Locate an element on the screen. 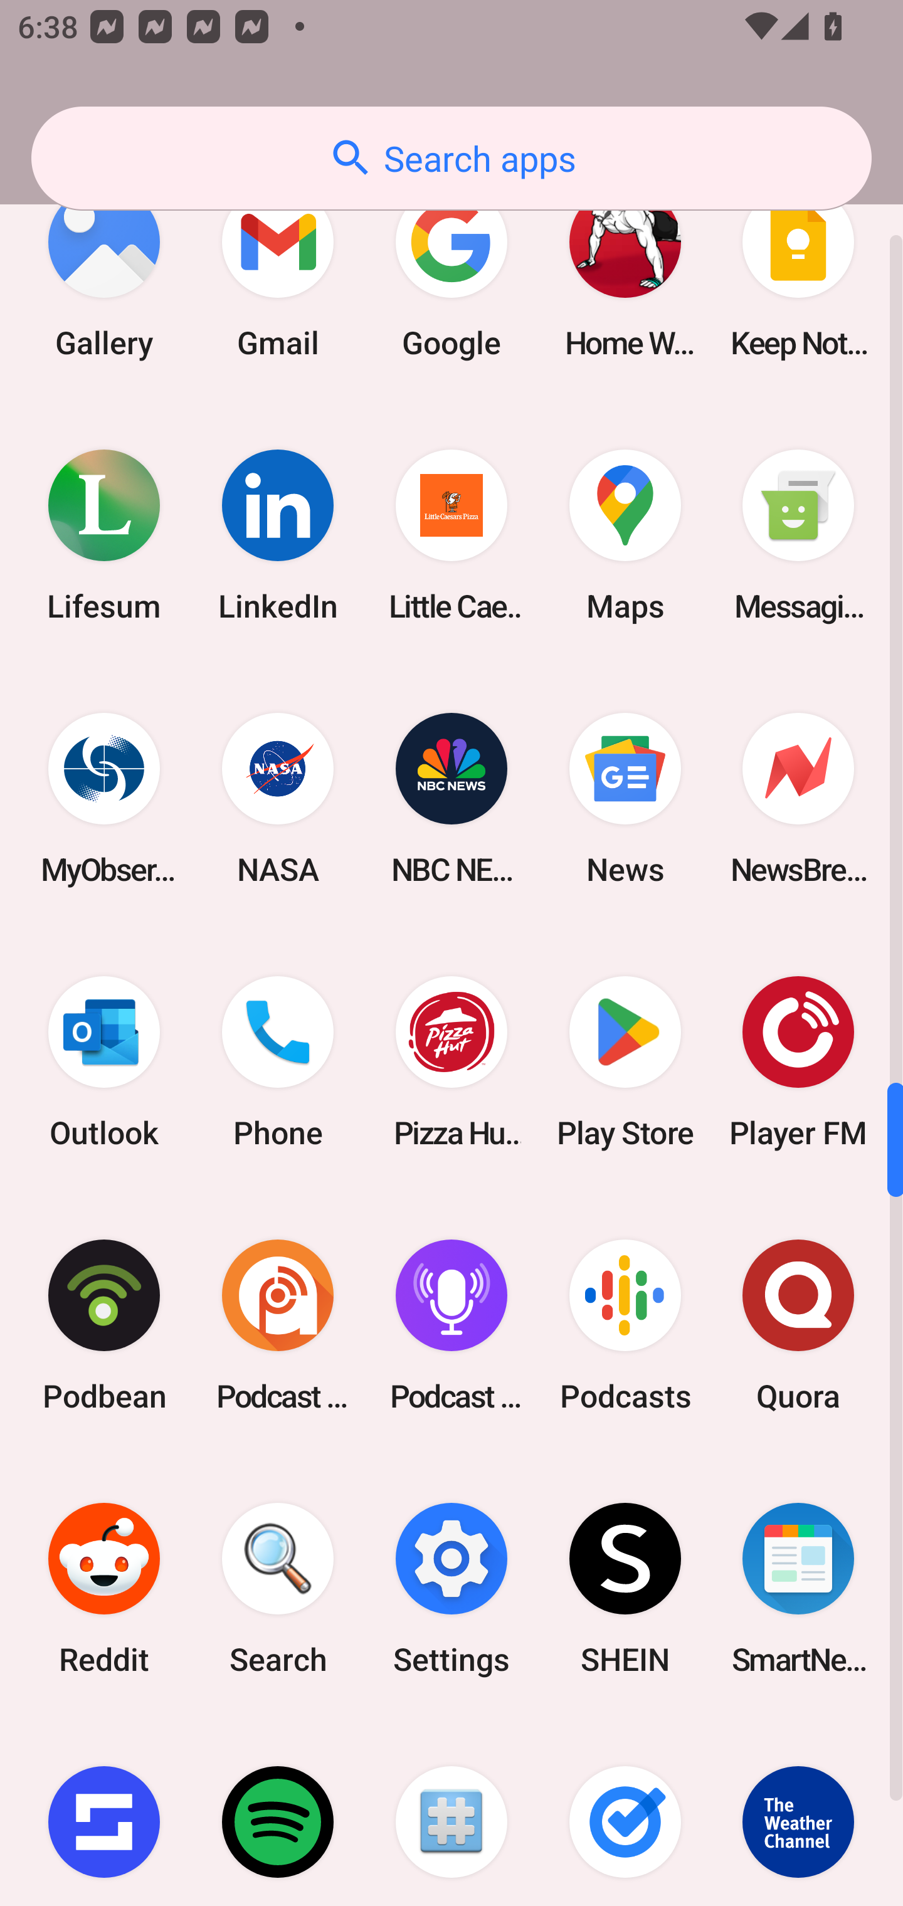 The height and width of the screenshot is (1906, 903). Pizza Hut HK & Macau is located at coordinates (451, 1061).